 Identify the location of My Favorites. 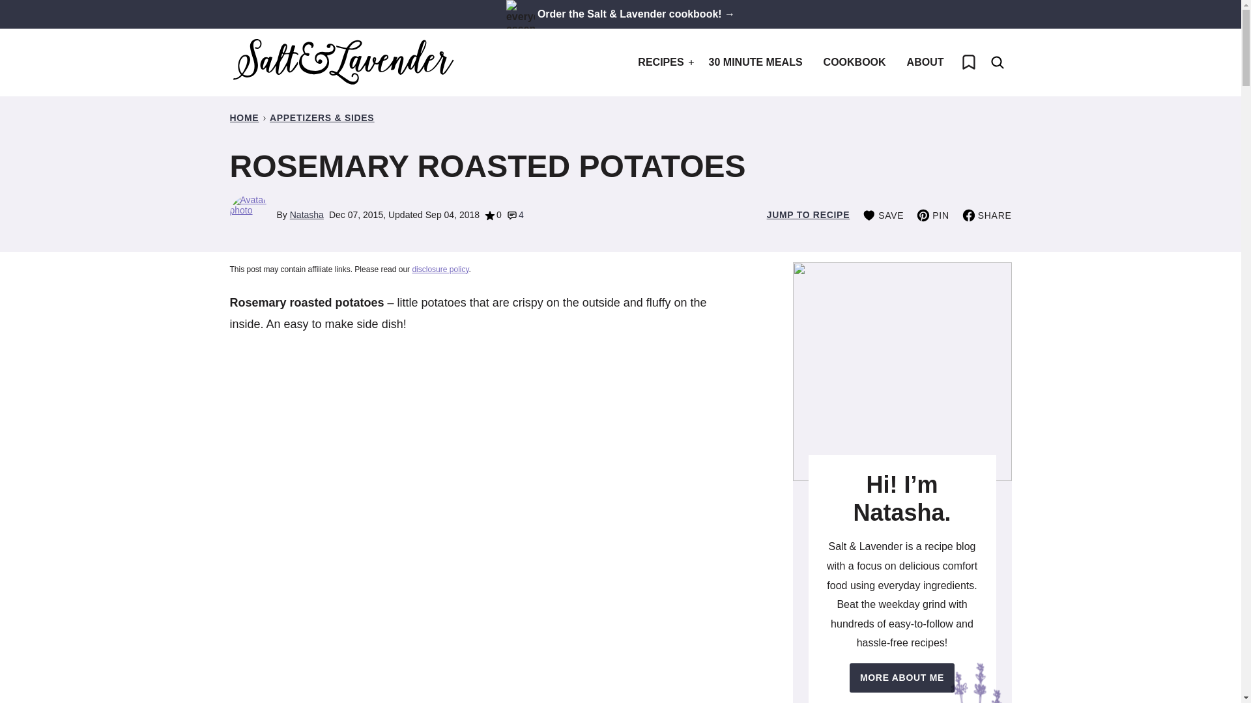
(968, 62).